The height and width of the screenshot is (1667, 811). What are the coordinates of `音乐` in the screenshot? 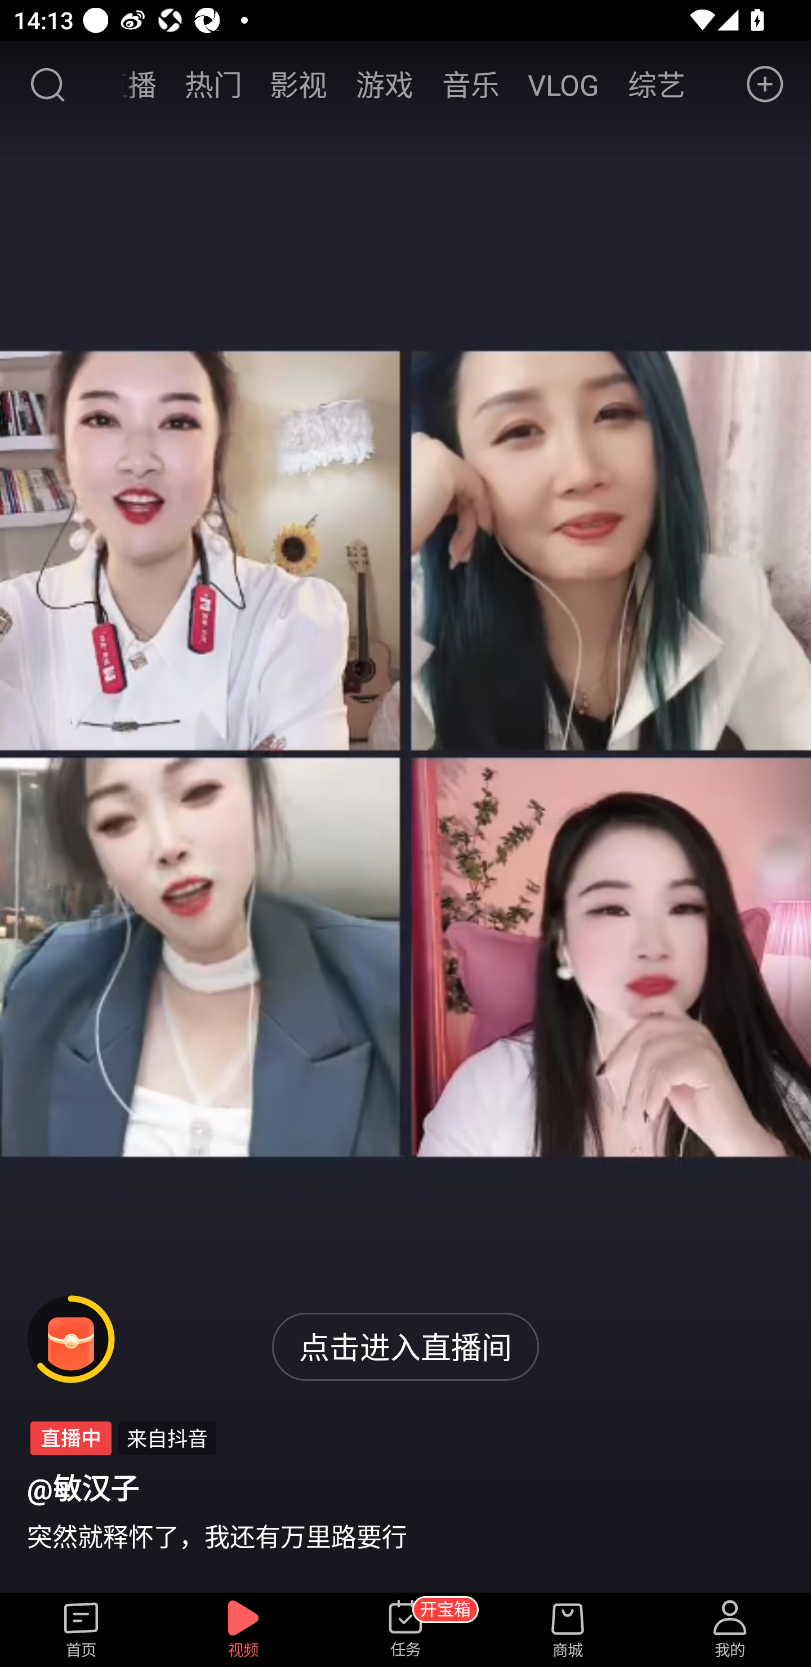 It's located at (471, 84).